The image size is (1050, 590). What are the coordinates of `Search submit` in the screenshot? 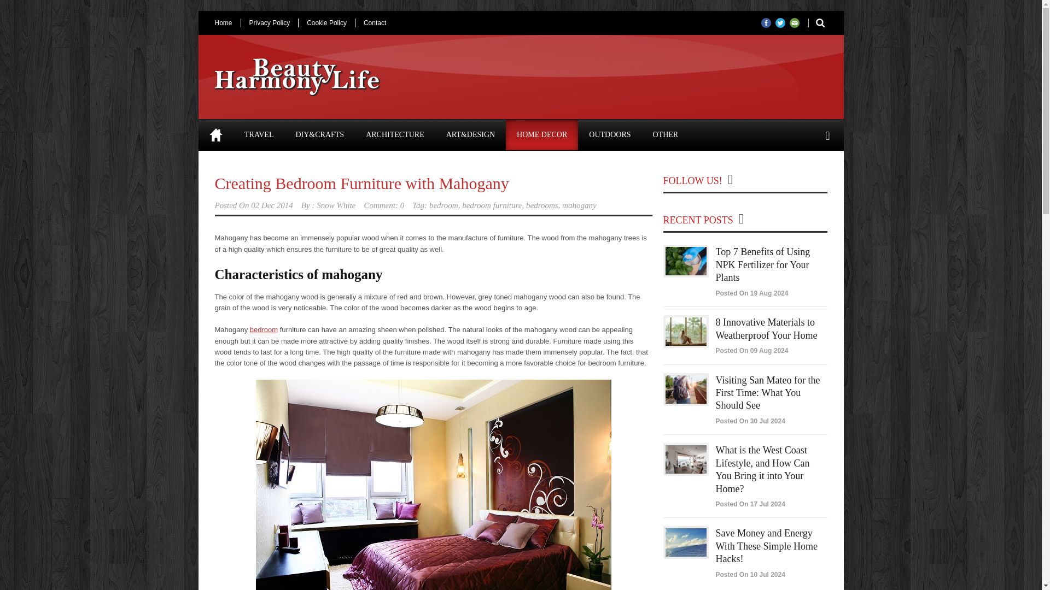 It's located at (816, 22).